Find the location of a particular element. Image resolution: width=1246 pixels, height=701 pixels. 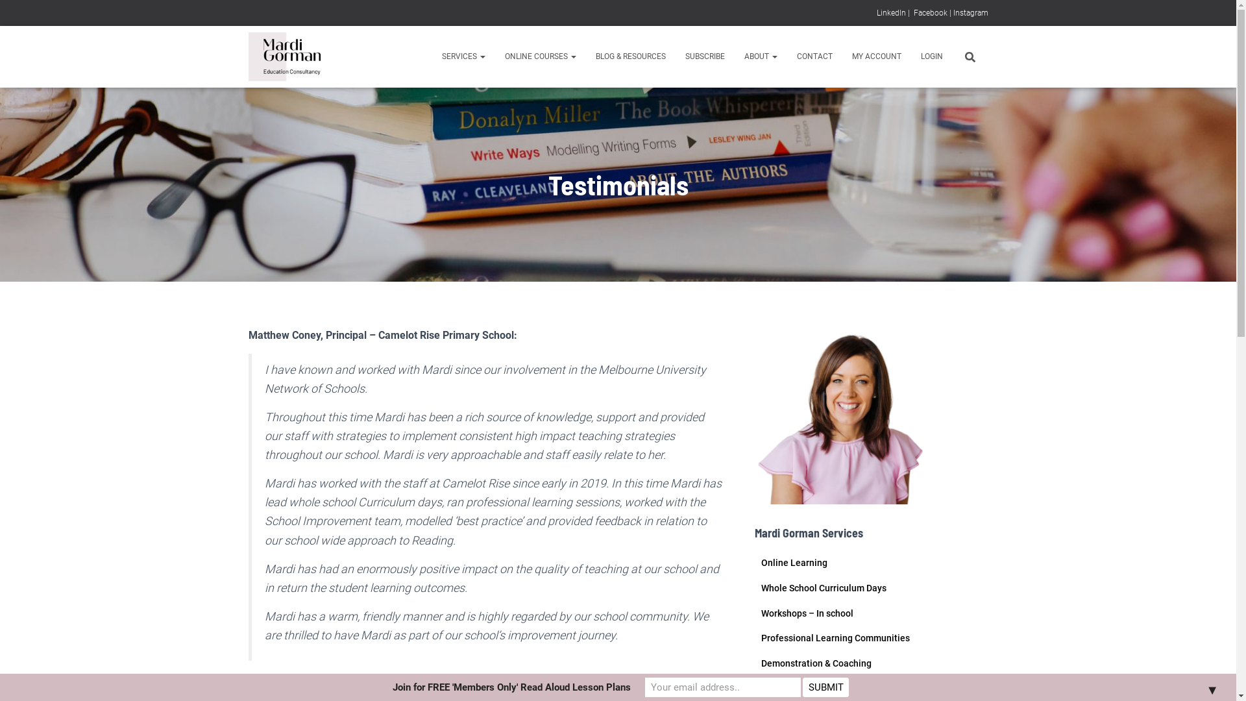

Demonstration & Coaching is located at coordinates (816, 663).